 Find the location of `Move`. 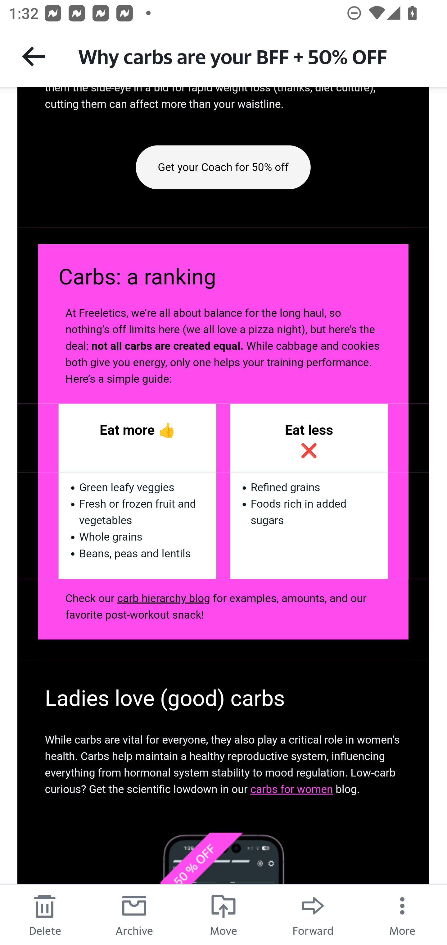

Move is located at coordinates (223, 915).